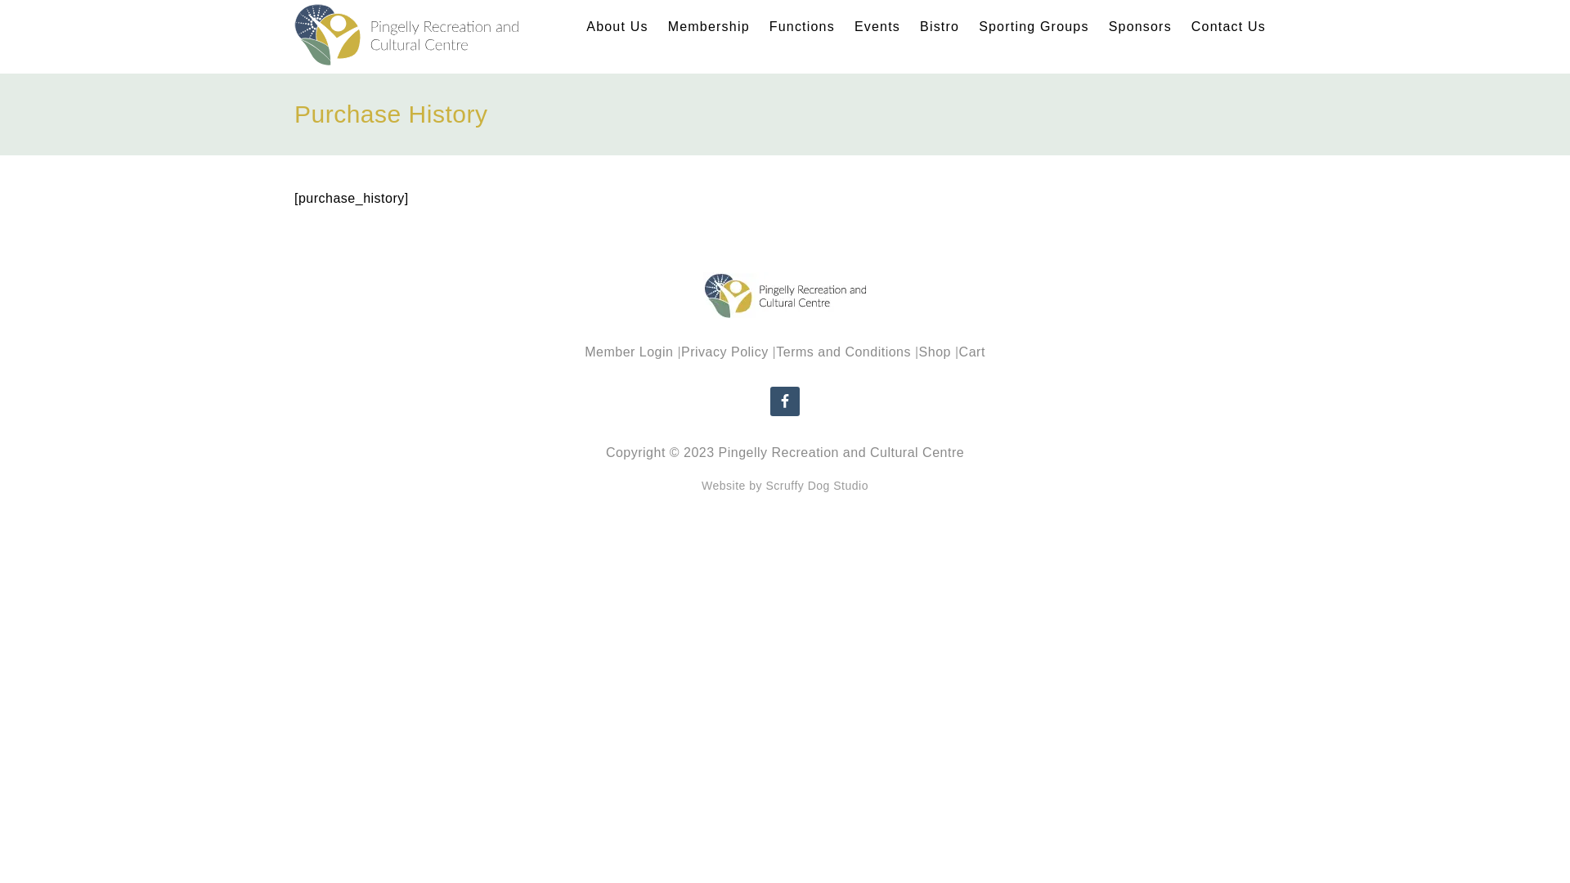 This screenshot has height=883, width=1570. Describe the element at coordinates (709, 27) in the screenshot. I see `Membership` at that location.